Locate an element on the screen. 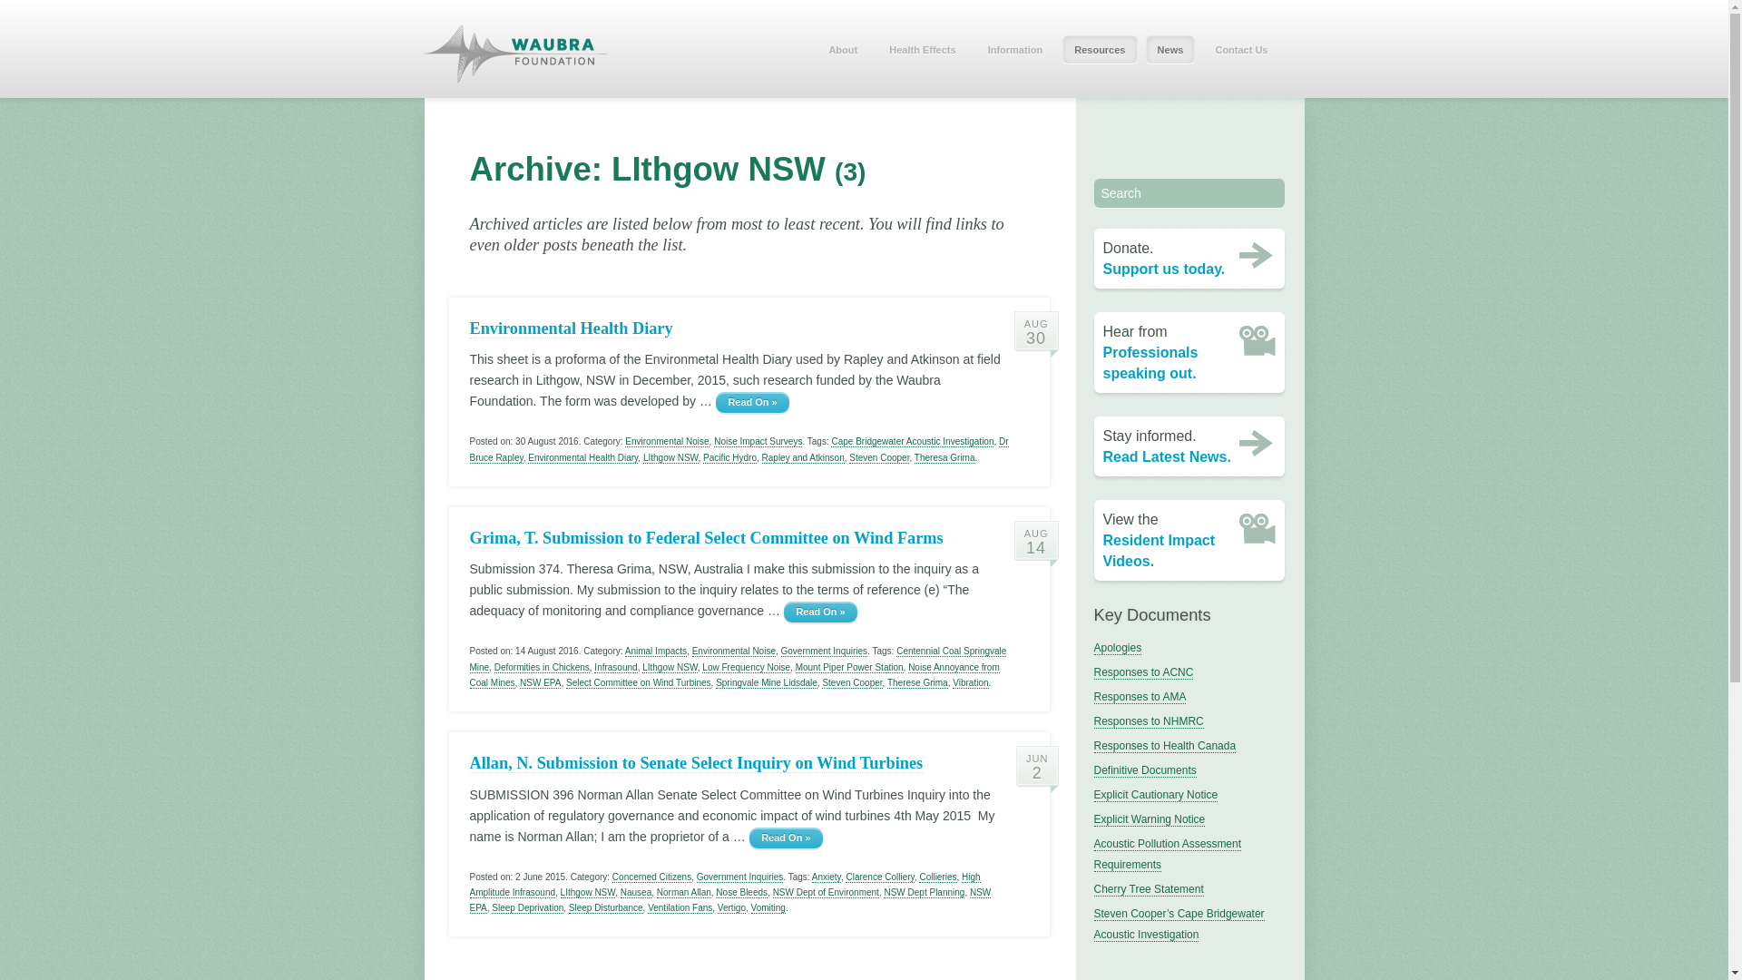 This screenshot has width=1742, height=980. Environmental Health Diary is located at coordinates (582, 458).